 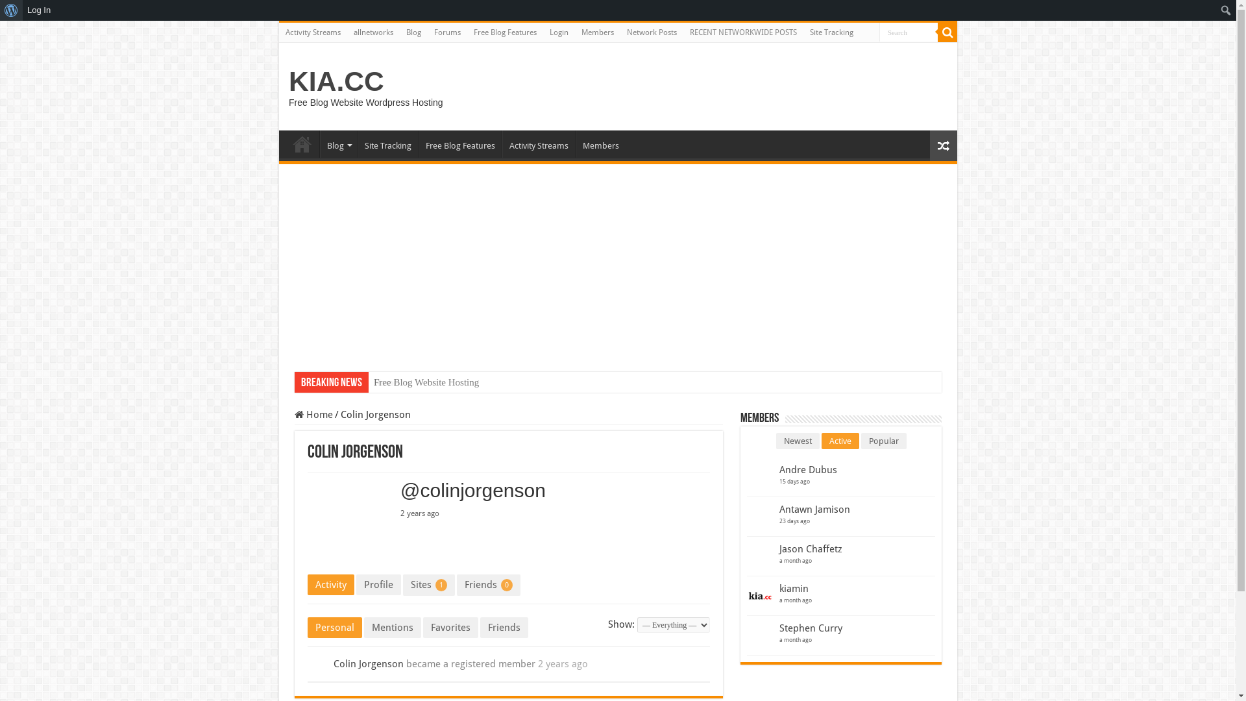 I want to click on Colin Jorgenson, so click(x=369, y=664).